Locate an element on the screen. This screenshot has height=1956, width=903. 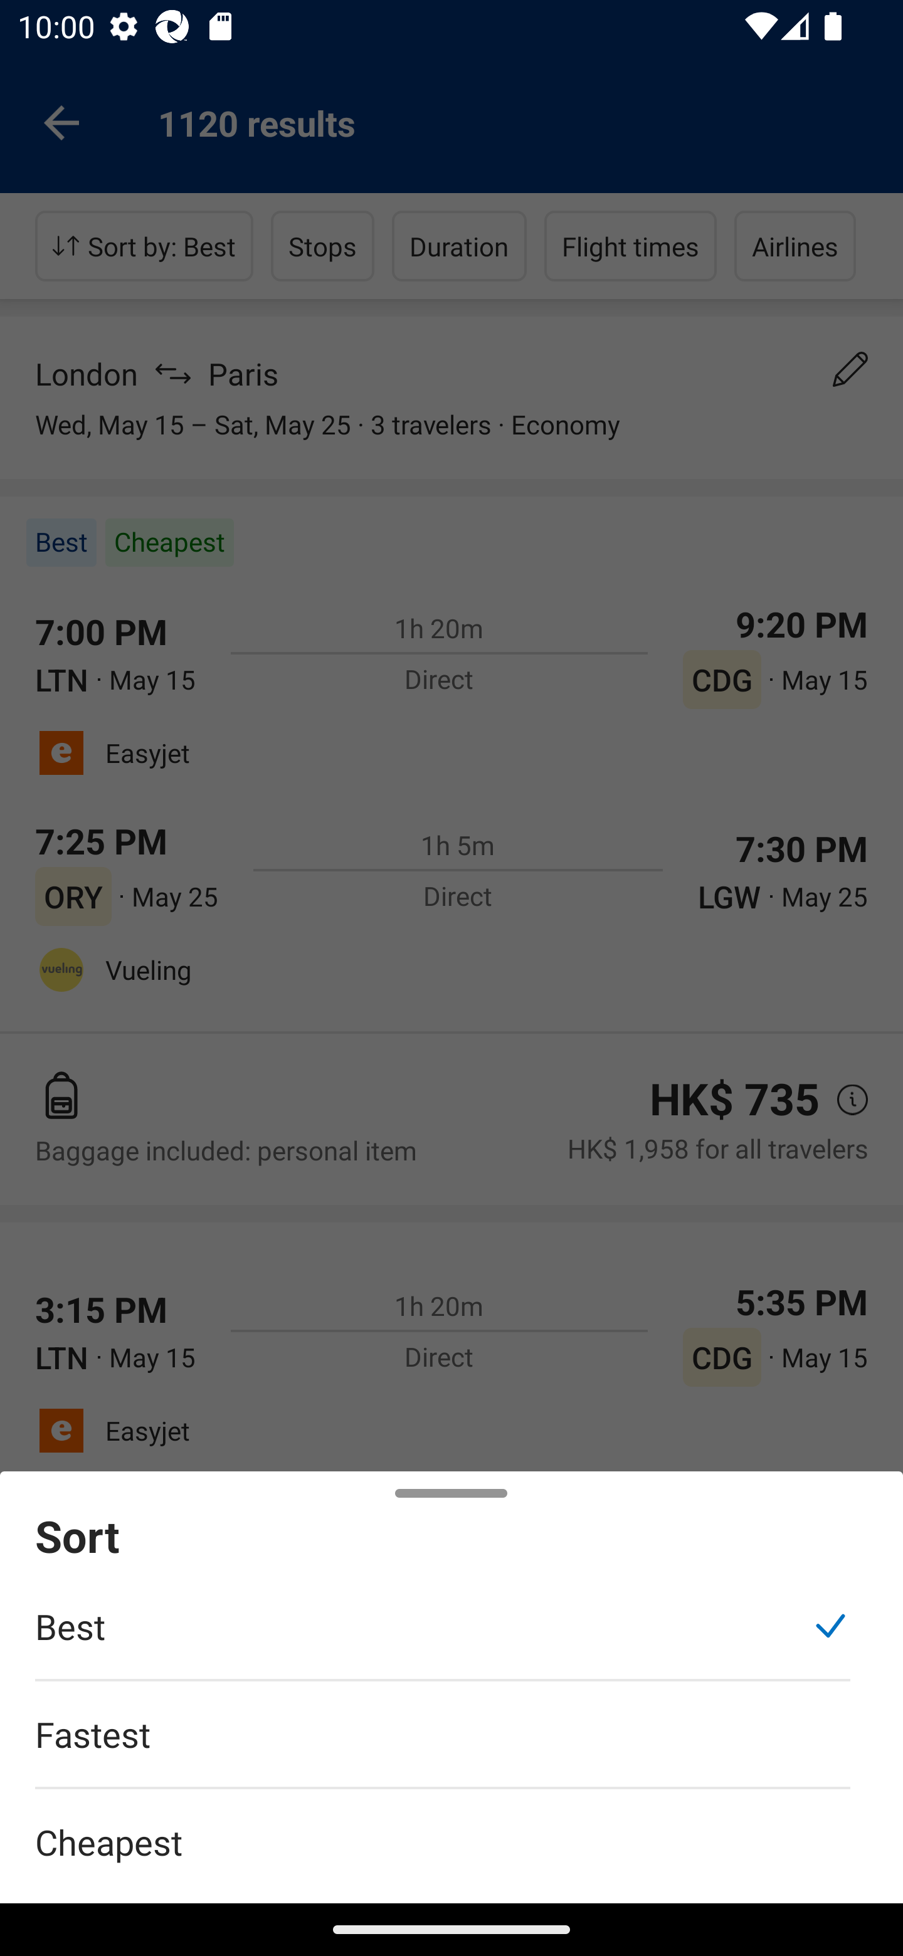
Fastest is located at coordinates (443, 1747).